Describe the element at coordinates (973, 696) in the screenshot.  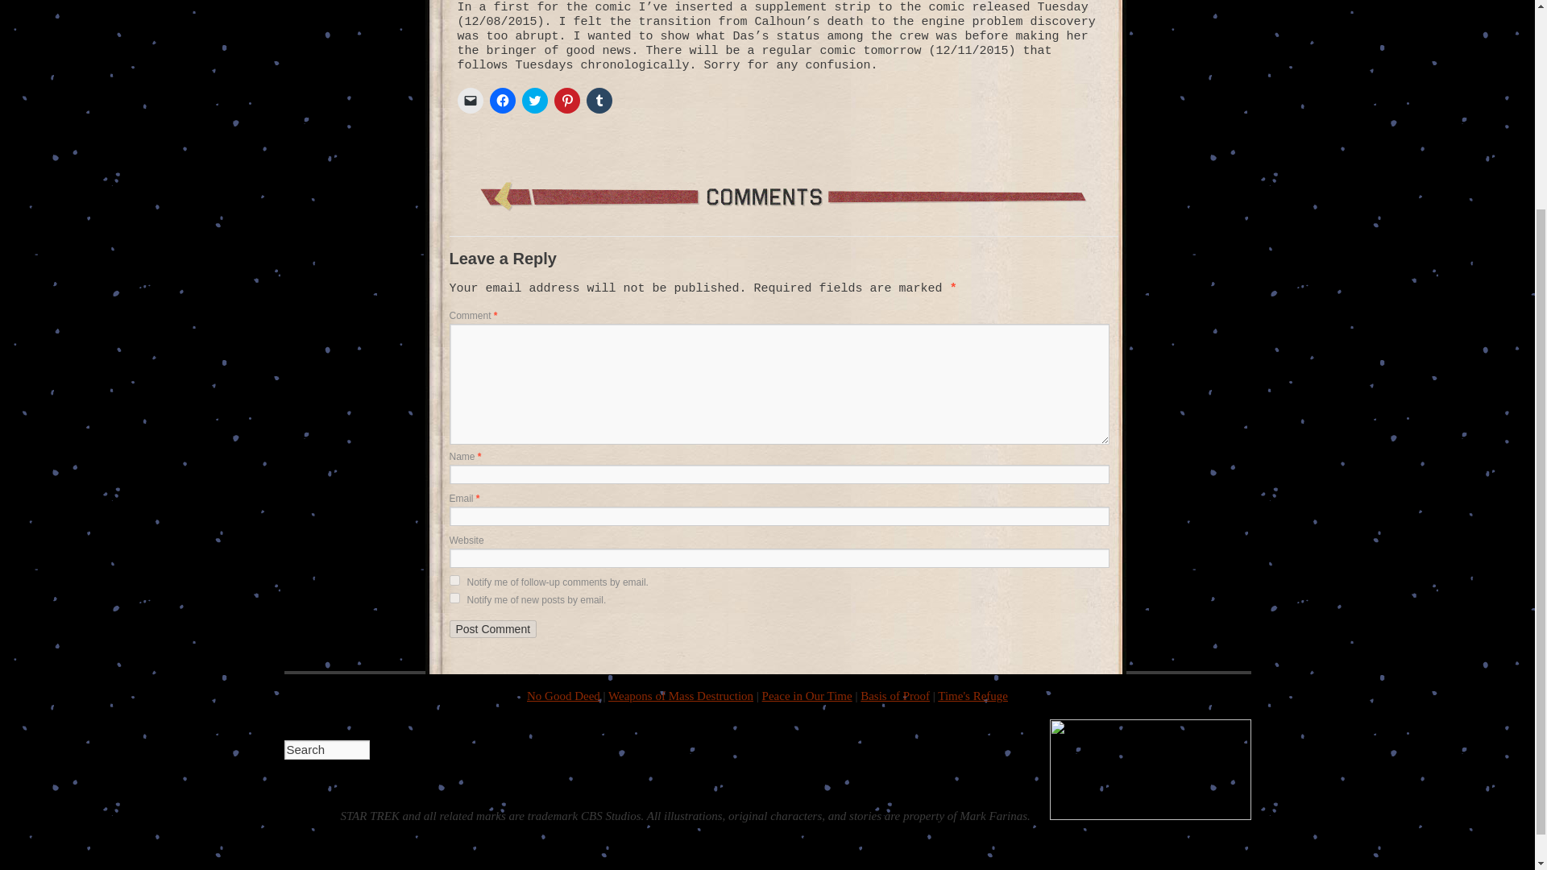
I see `Time's Refuge` at that location.